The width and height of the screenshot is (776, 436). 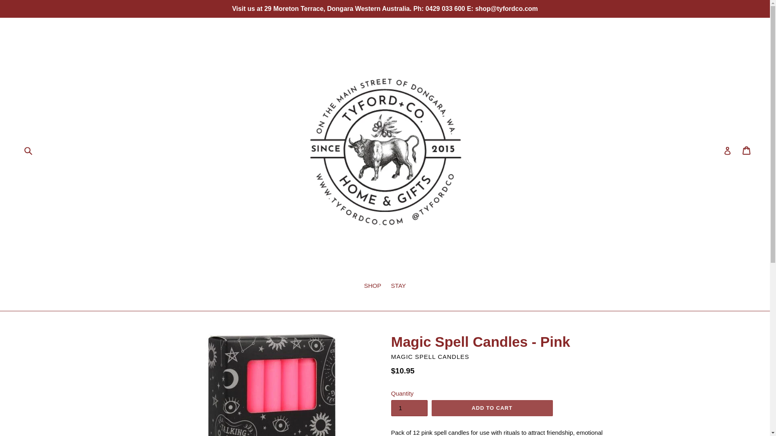 What do you see at coordinates (373, 286) in the screenshot?
I see `SHOP` at bounding box center [373, 286].